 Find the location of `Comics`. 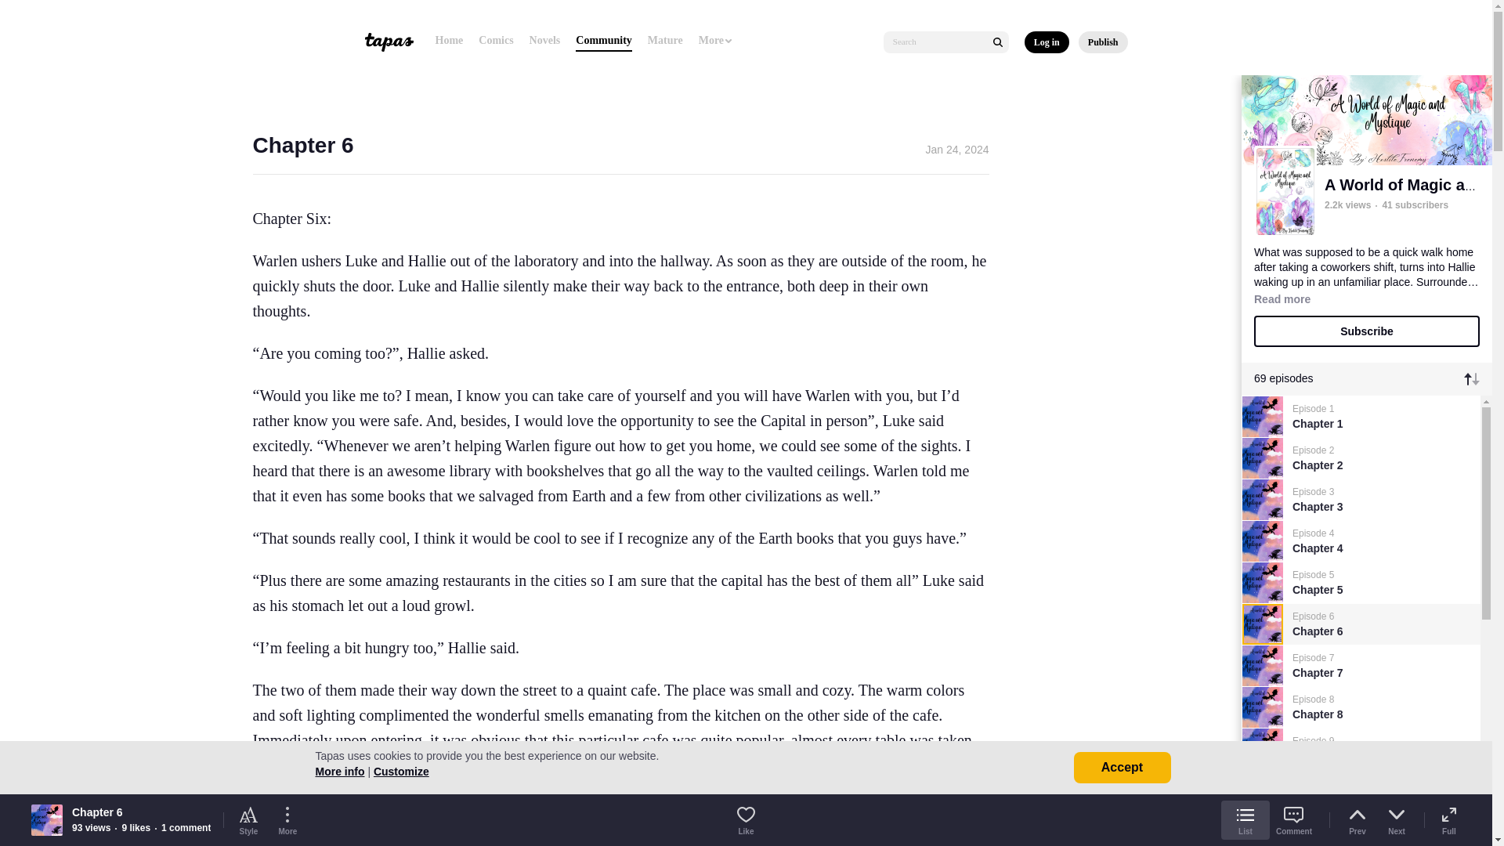

Comics is located at coordinates (495, 41).